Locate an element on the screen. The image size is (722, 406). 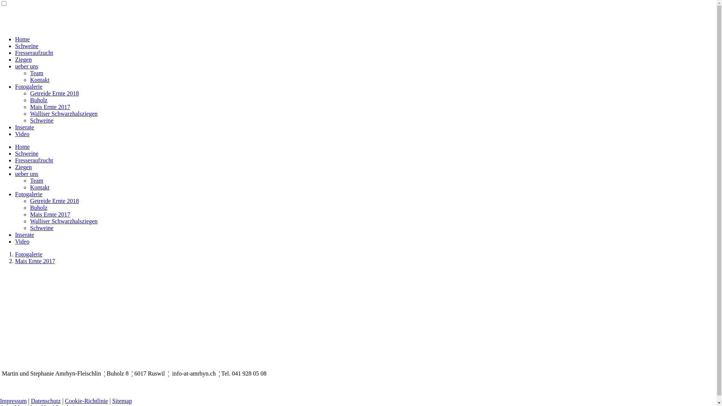
Schweine is located at coordinates (42, 228).